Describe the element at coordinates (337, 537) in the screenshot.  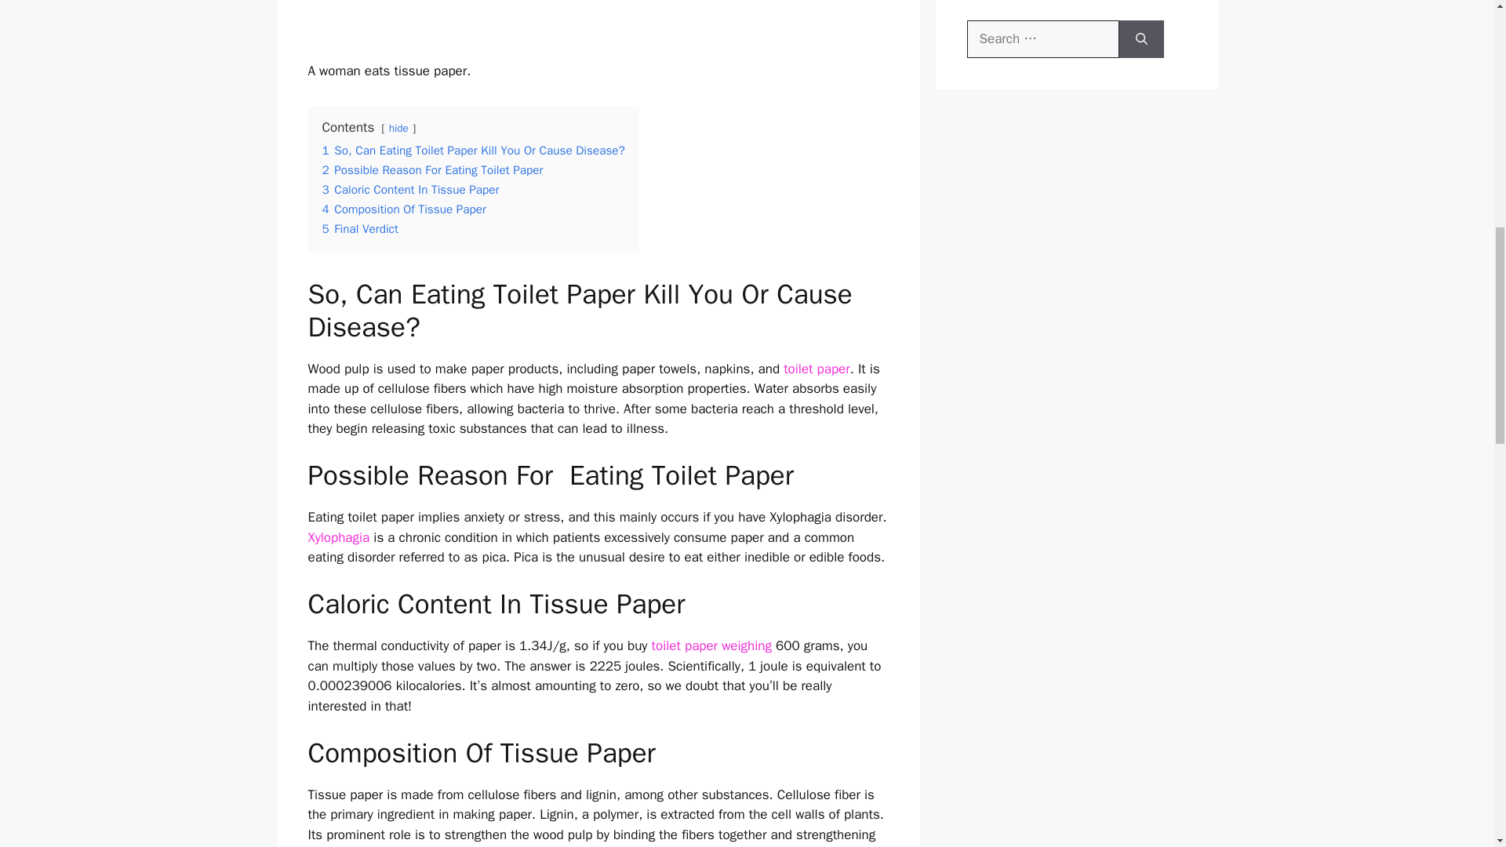
I see `Xylophagia` at that location.